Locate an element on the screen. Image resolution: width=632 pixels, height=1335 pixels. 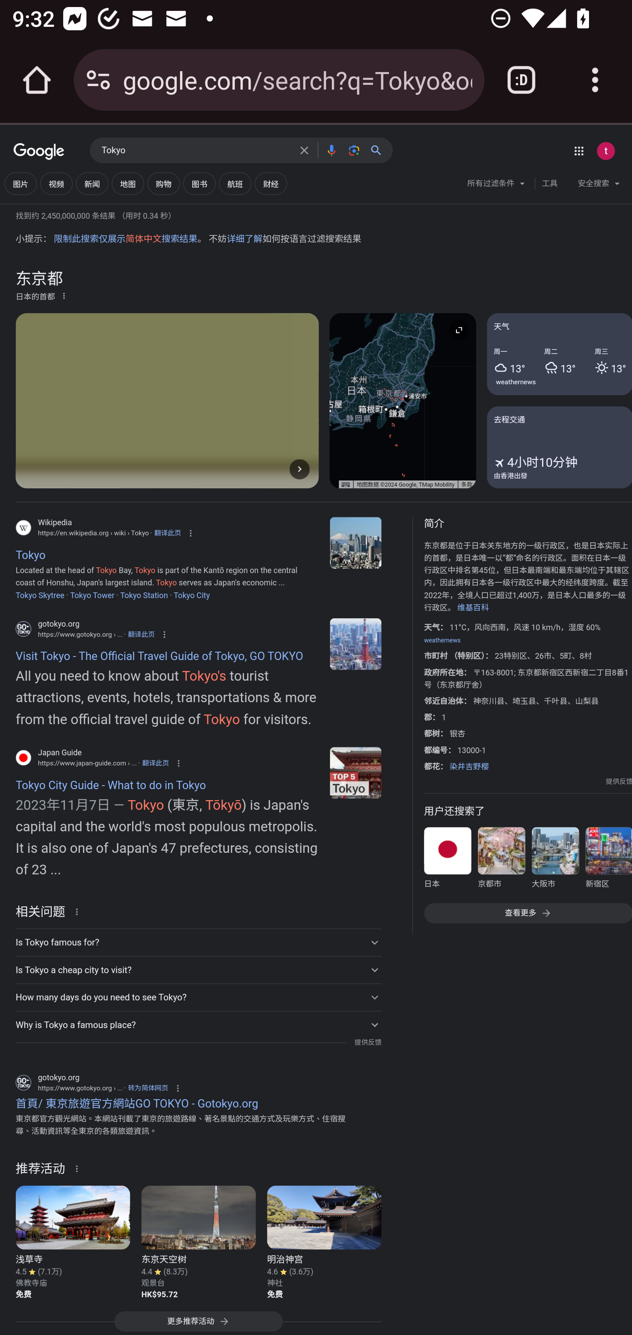
图书 is located at coordinates (199, 184).